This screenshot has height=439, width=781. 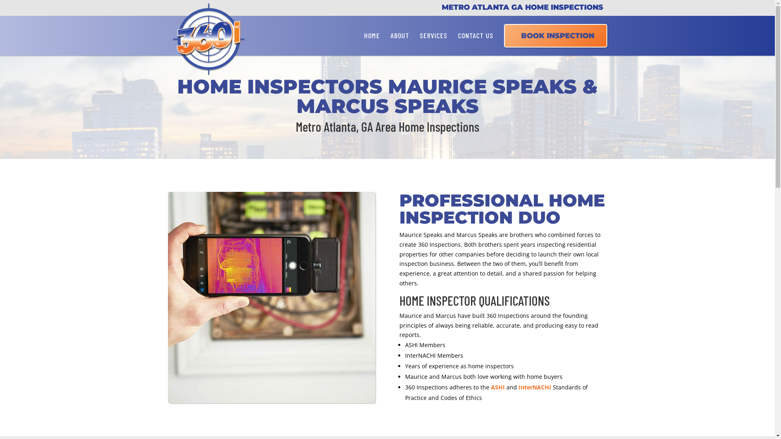 I want to click on SERVICES, so click(x=434, y=35).